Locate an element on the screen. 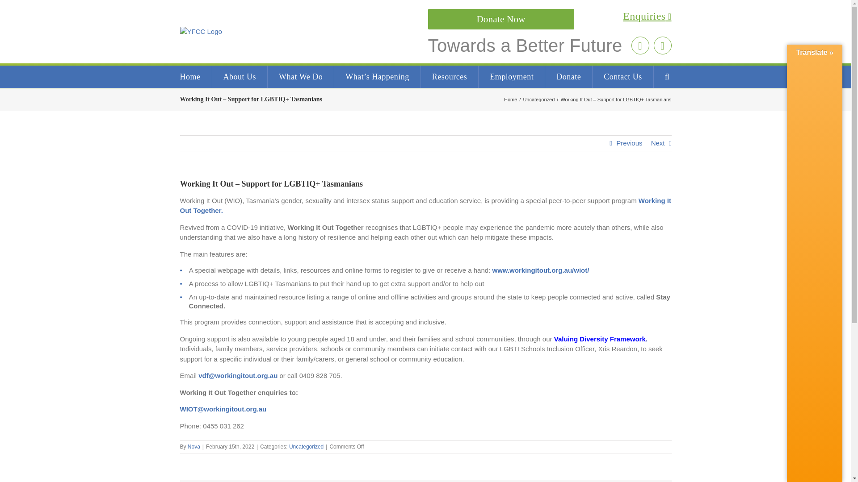 The height and width of the screenshot is (482, 858). Contact Us is located at coordinates (623, 76).